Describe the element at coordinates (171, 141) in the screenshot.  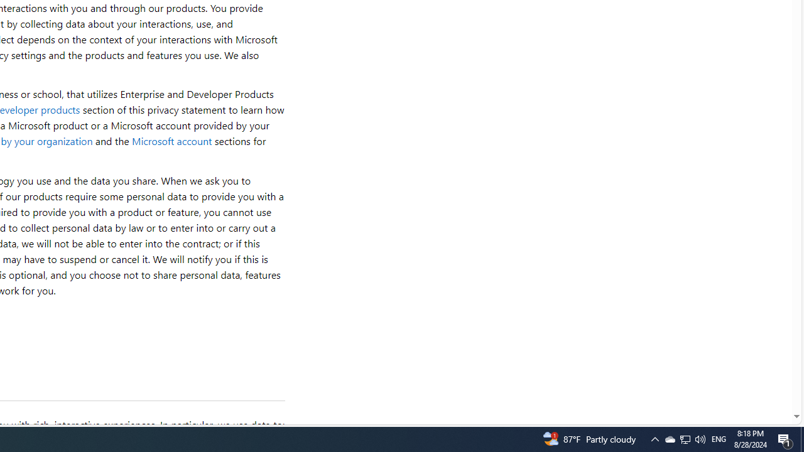
I see `Microsoft account` at that location.